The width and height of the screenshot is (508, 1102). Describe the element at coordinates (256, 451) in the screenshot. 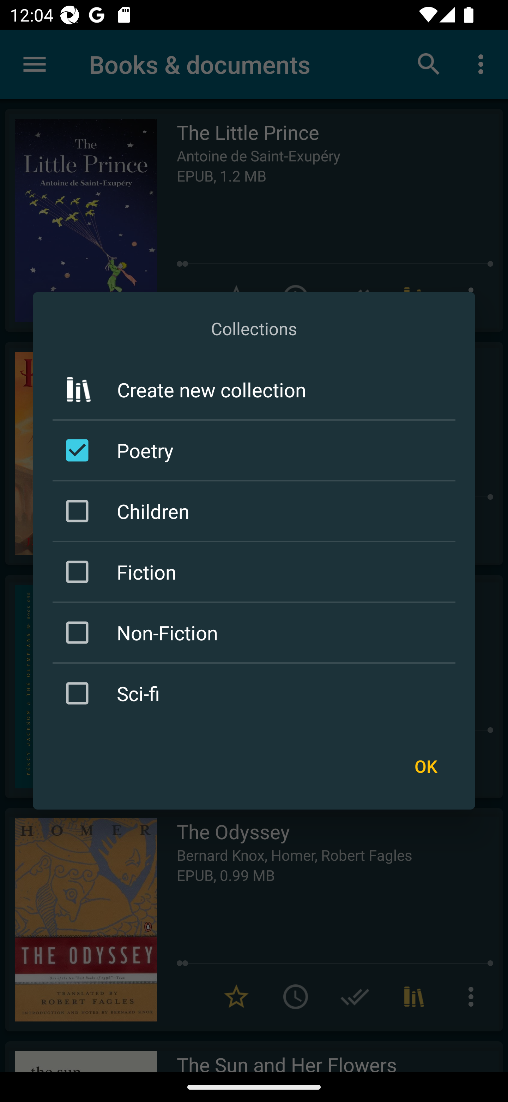

I see `Poetry` at that location.